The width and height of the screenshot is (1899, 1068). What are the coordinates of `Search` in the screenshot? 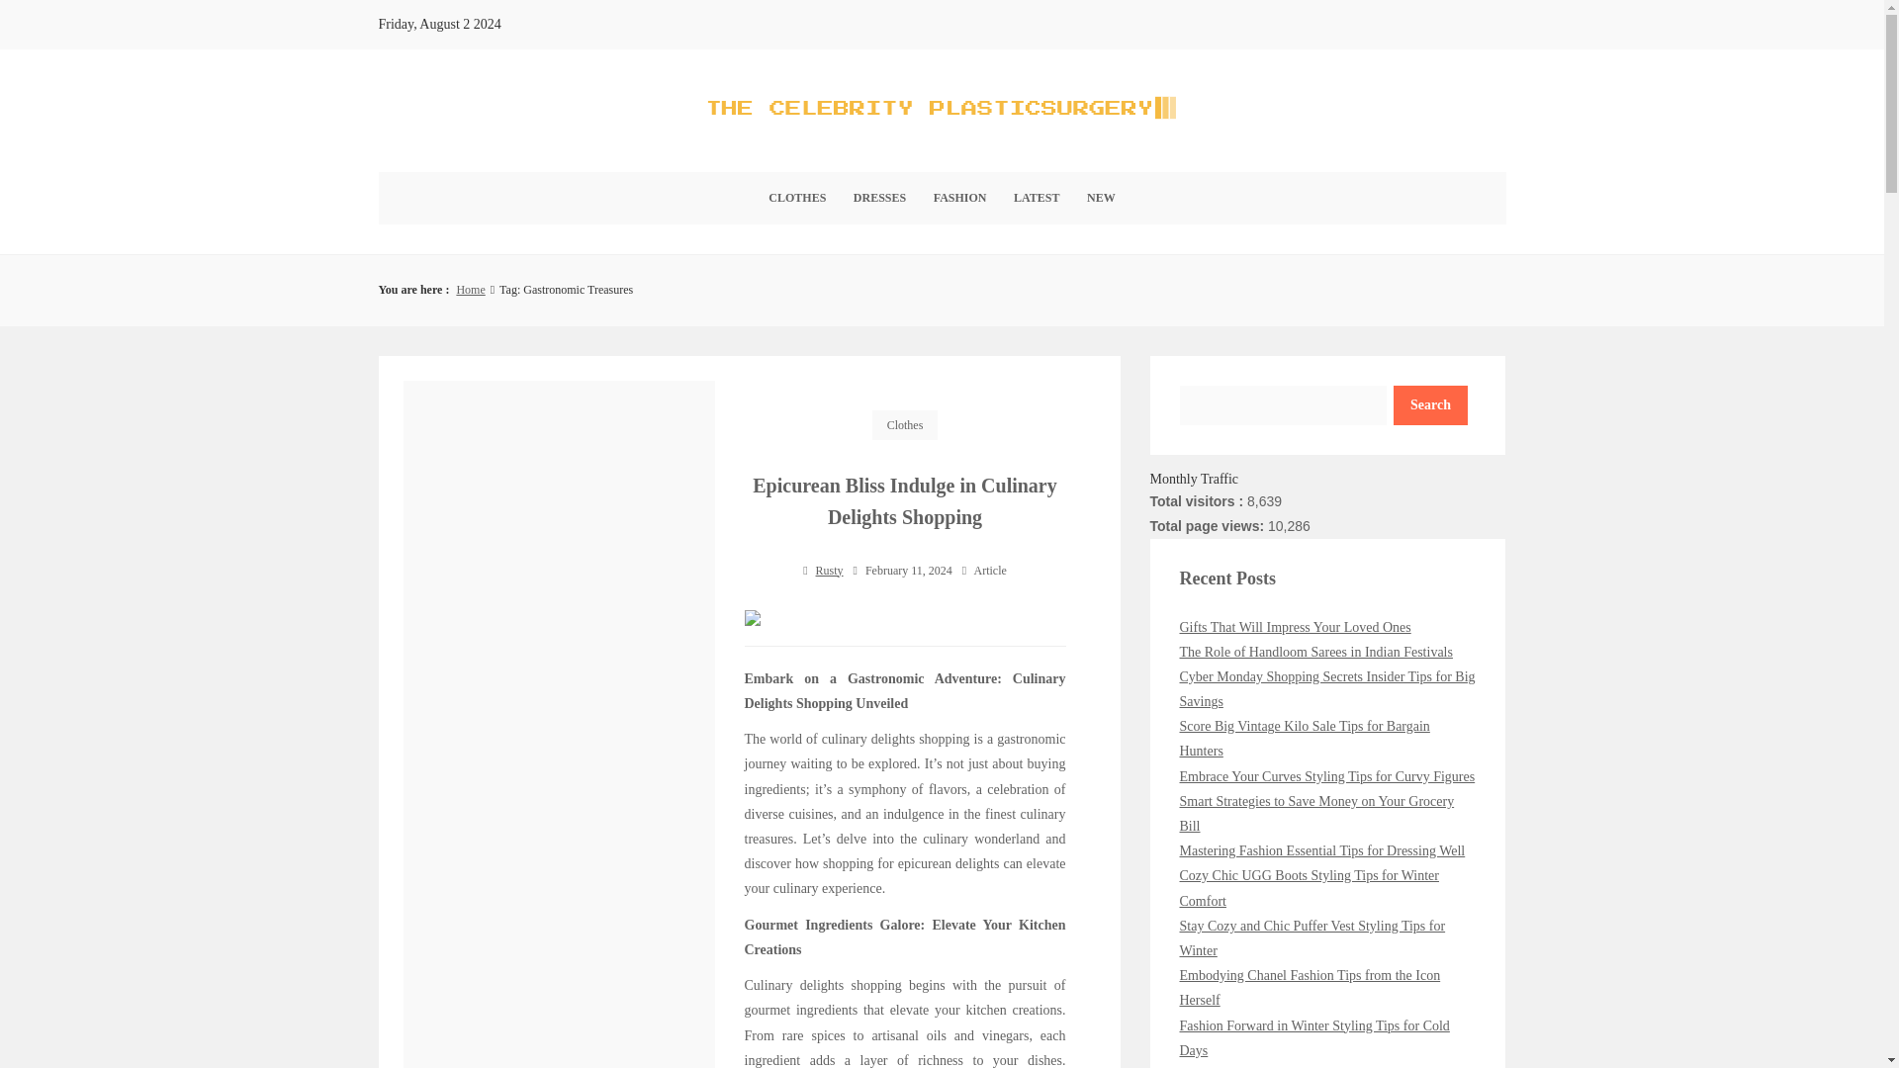 It's located at (1430, 404).